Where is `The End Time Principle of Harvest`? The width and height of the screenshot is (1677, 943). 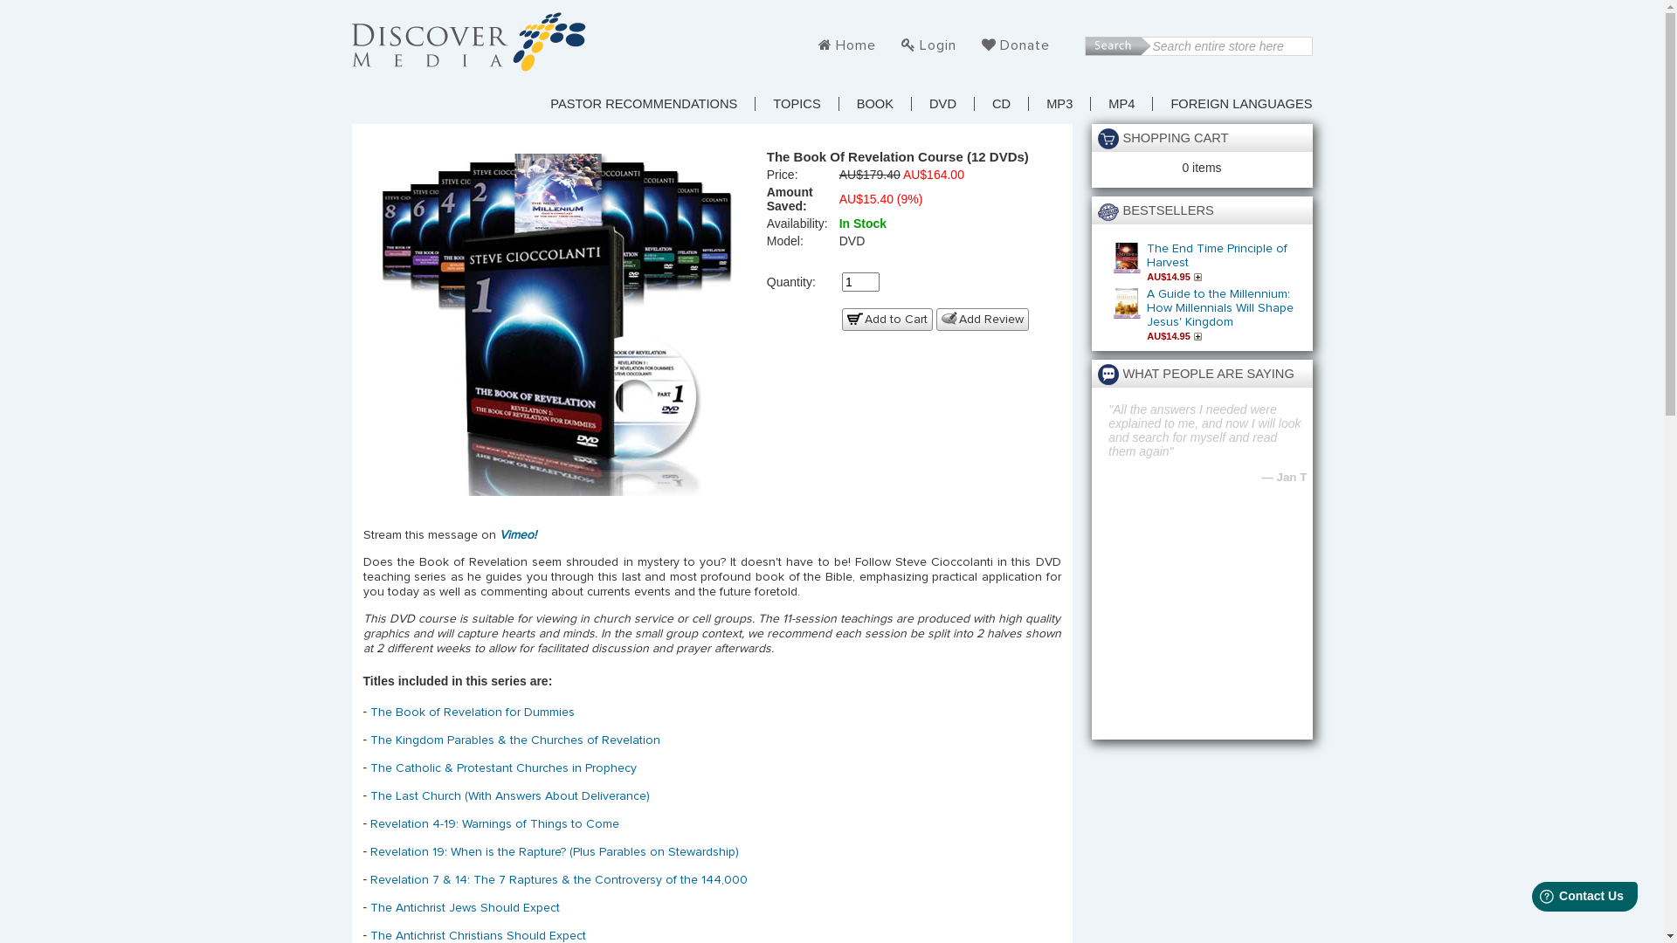
The End Time Principle of Harvest is located at coordinates (1218, 256).